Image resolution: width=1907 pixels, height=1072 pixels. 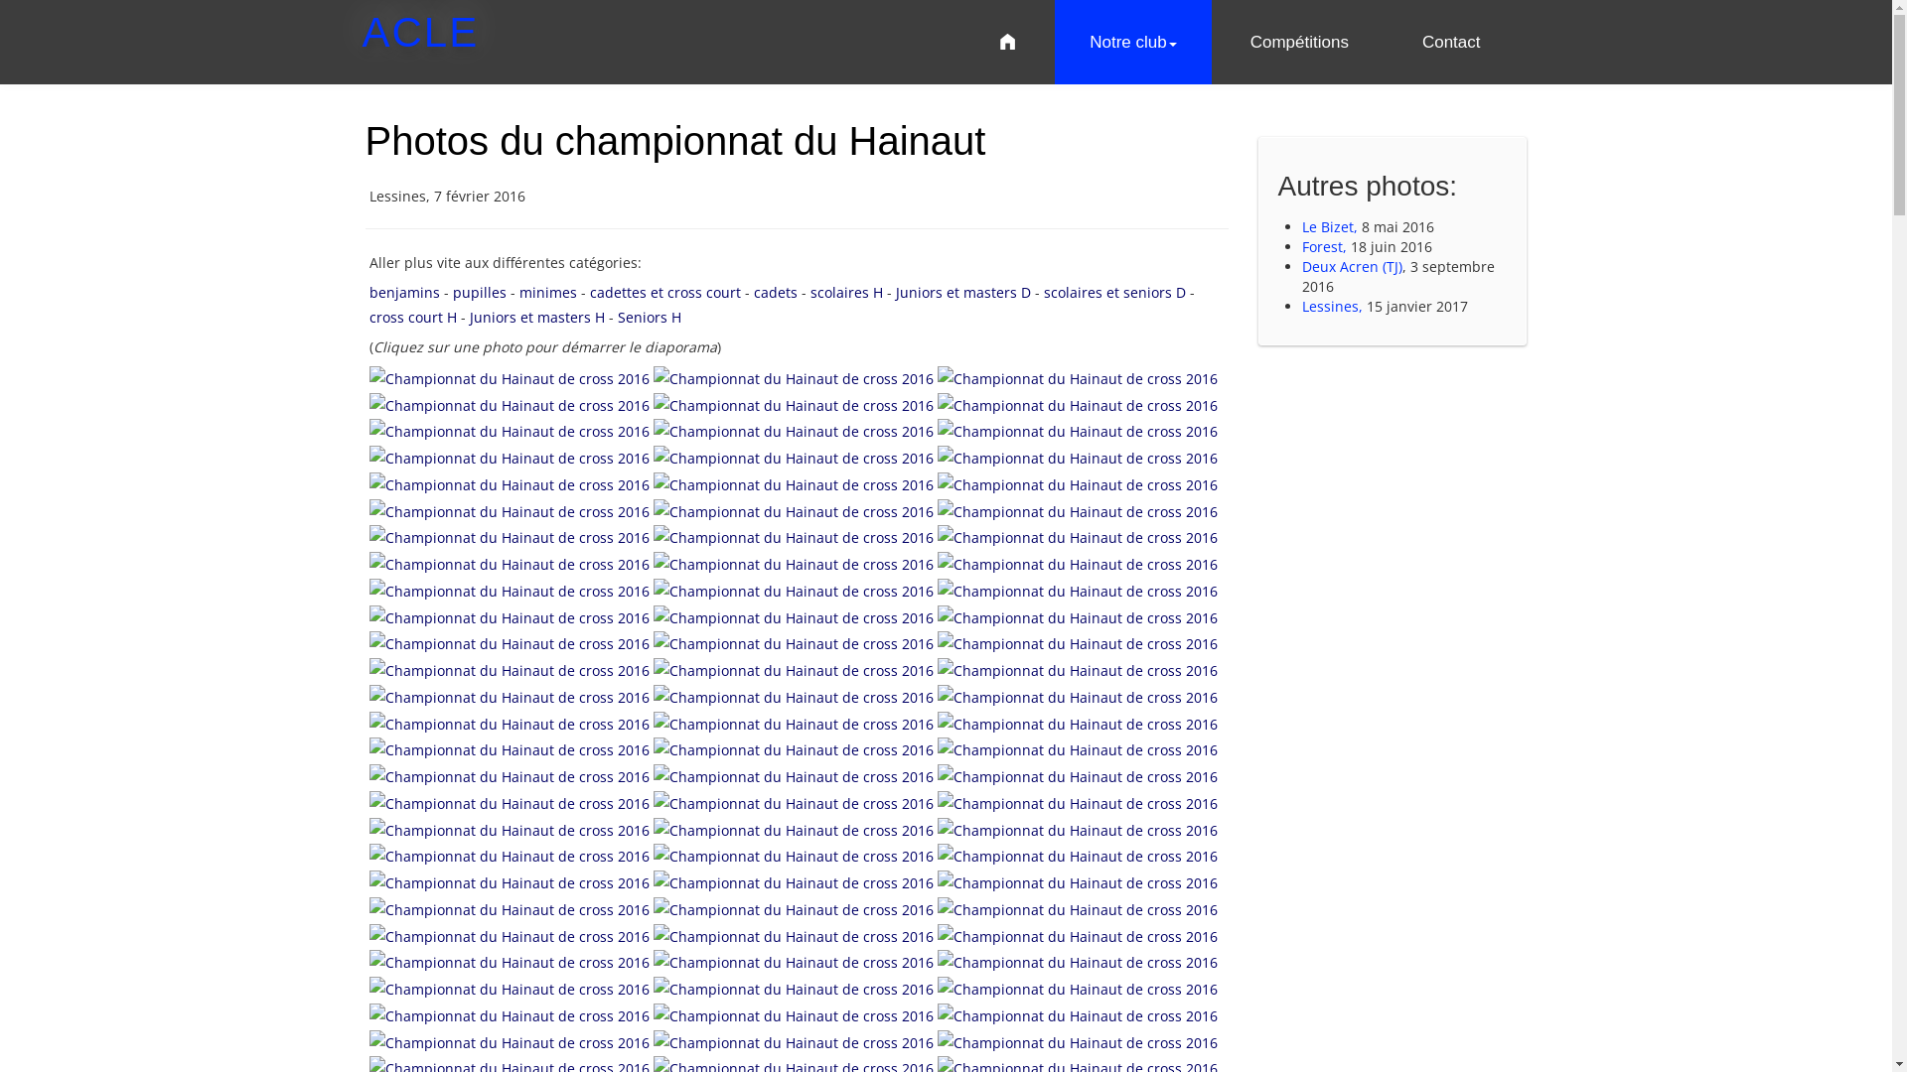 I want to click on Championnat du Hainaut de cross 2016, so click(x=794, y=459).